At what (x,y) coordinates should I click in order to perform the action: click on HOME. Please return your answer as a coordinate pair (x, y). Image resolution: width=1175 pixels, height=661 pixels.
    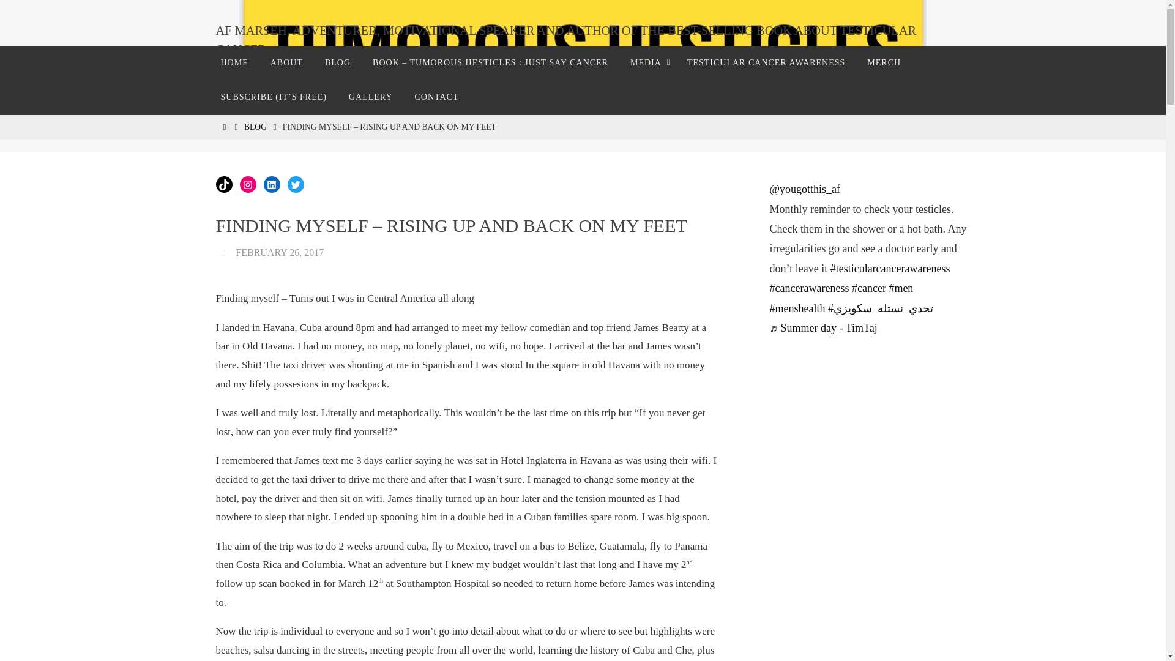
    Looking at the image, I should click on (234, 62).